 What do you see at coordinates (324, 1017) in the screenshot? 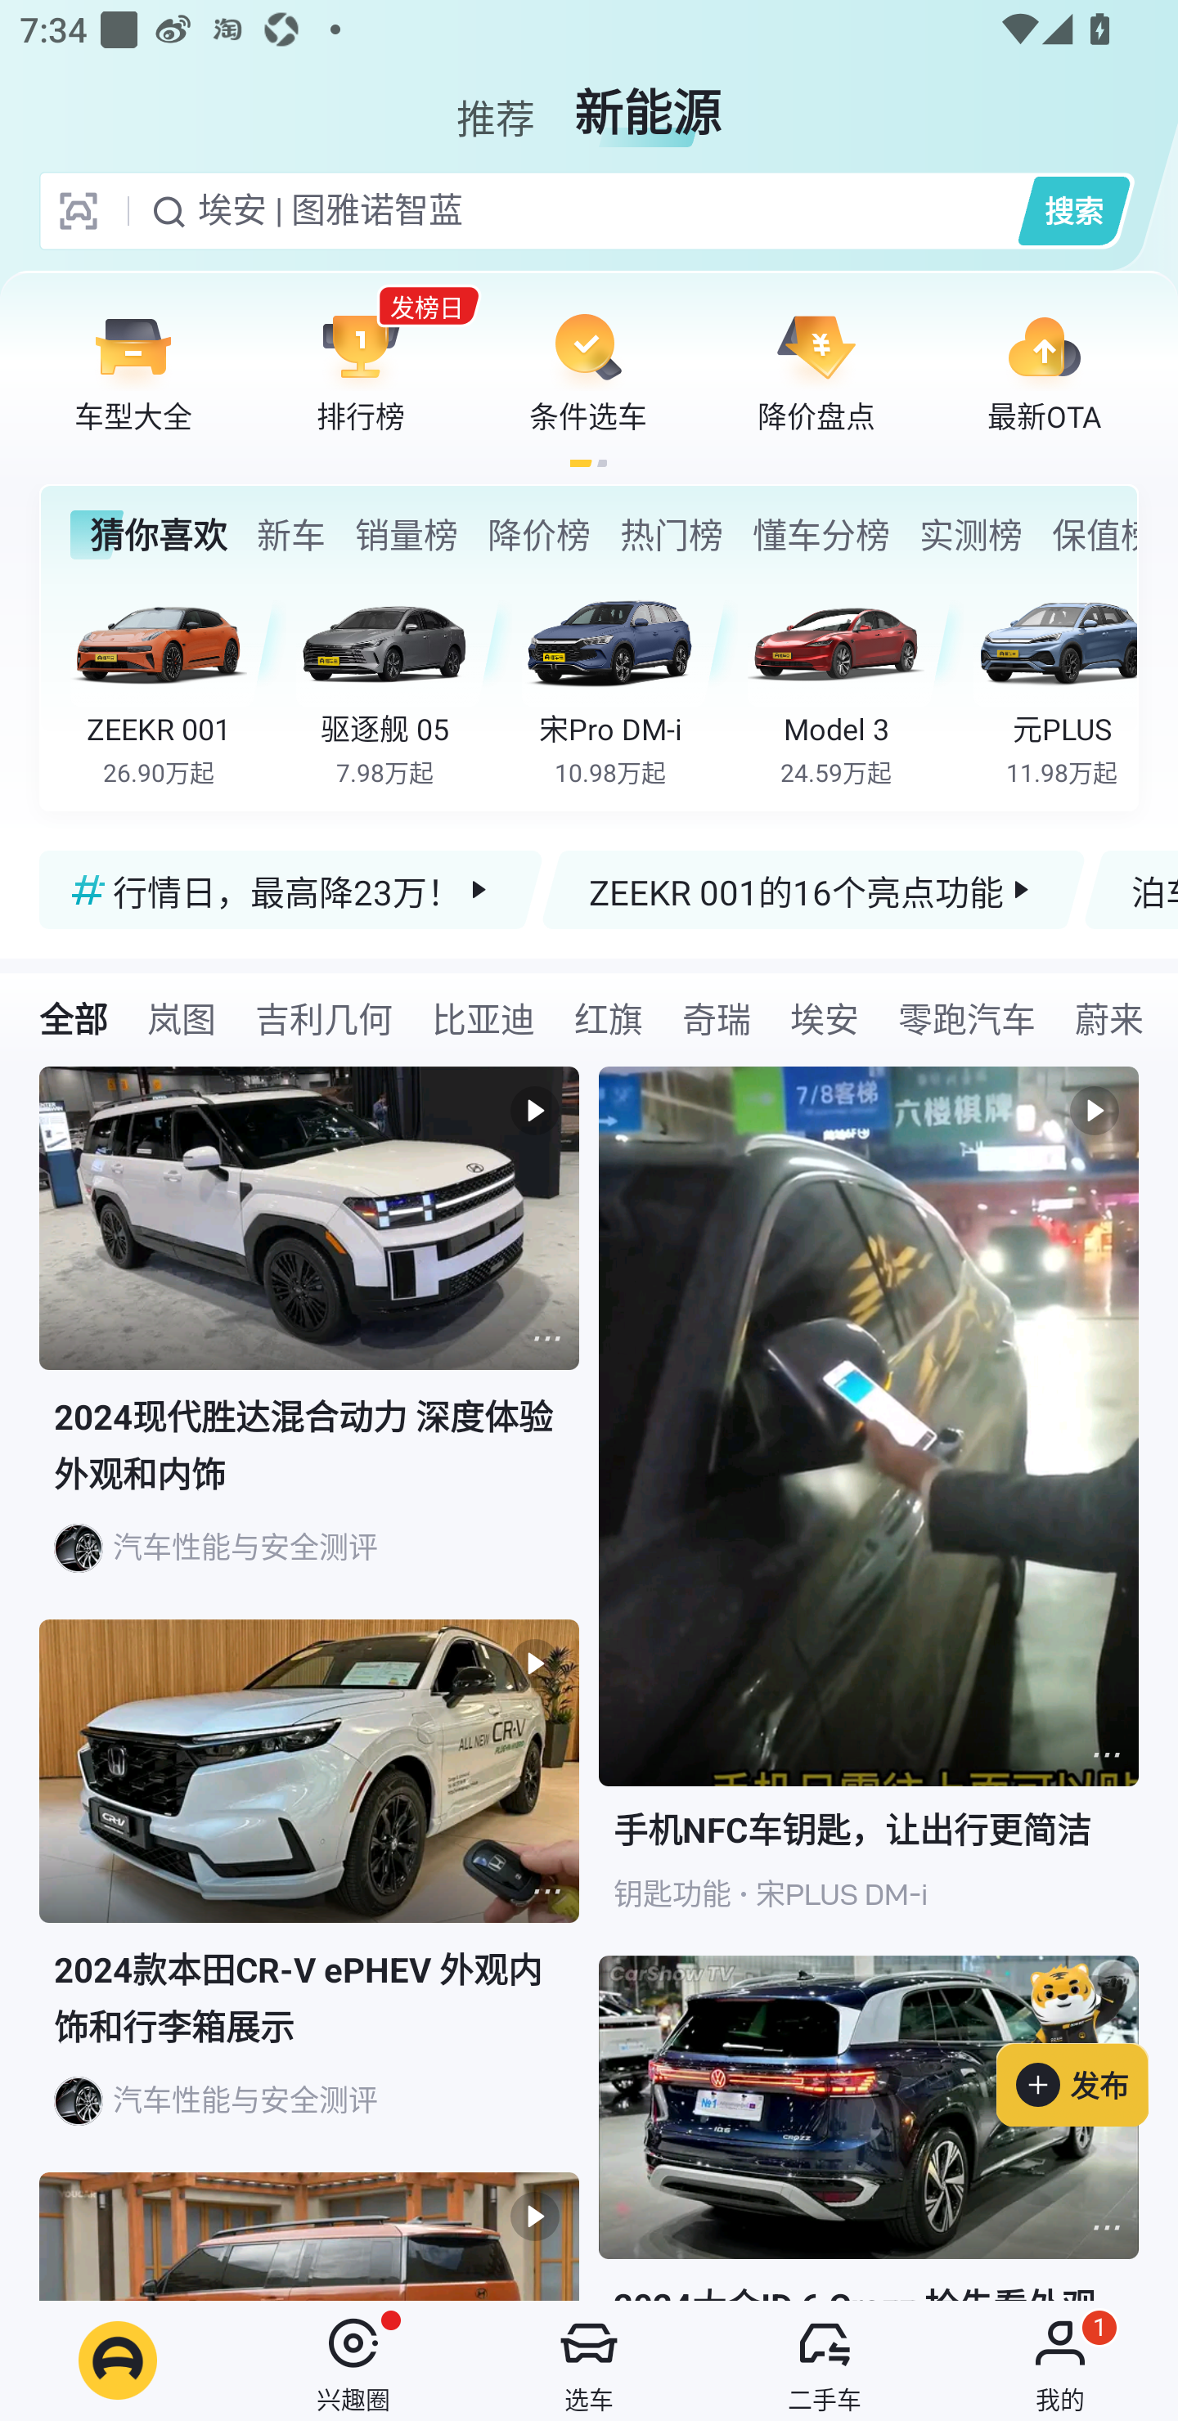
I see `吉利几何` at bounding box center [324, 1017].